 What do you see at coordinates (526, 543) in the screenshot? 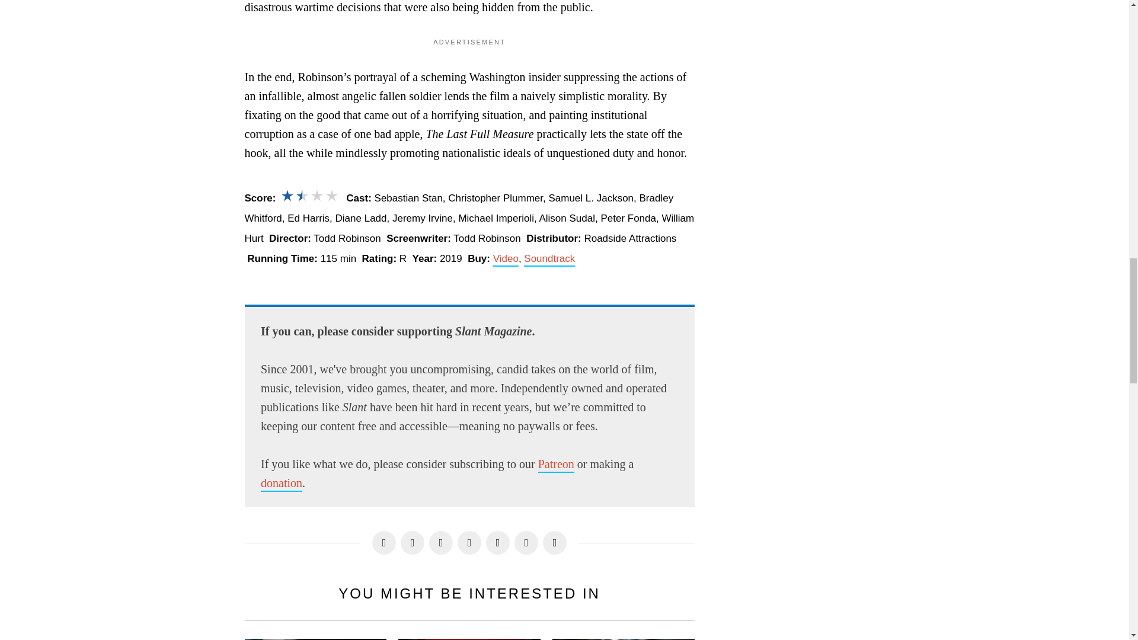
I see `Reddit` at bounding box center [526, 543].